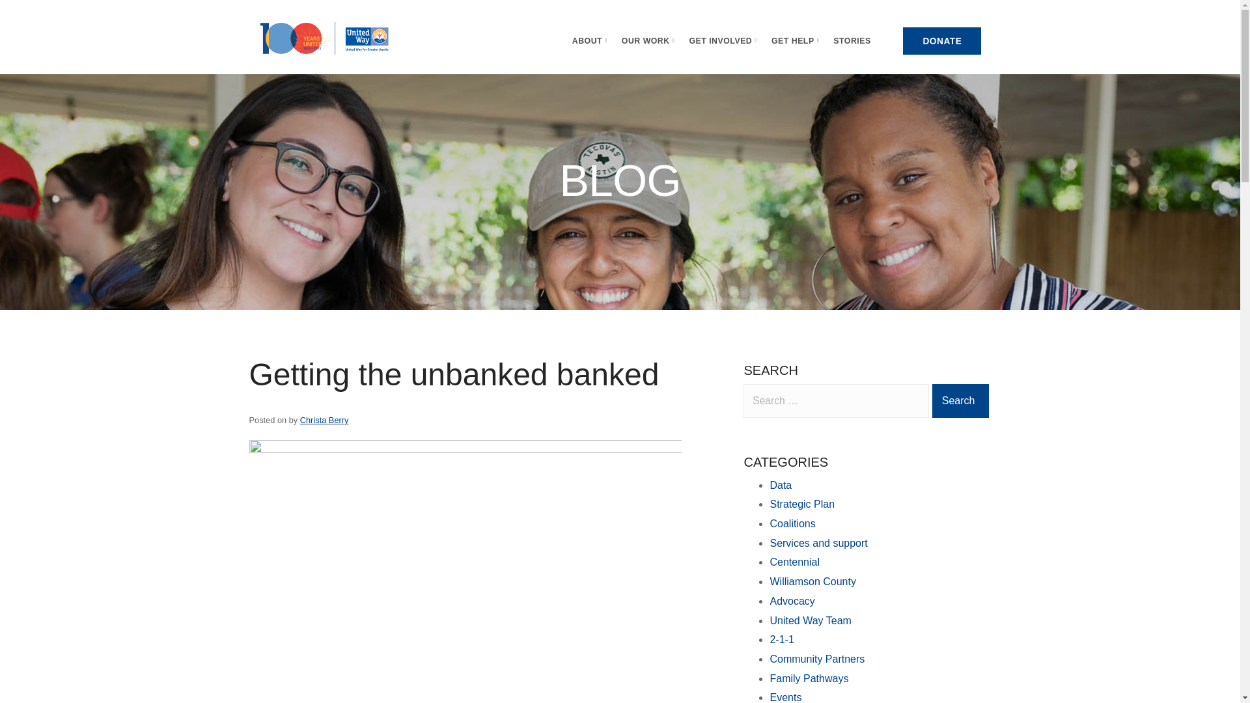 This screenshot has width=1250, height=703. I want to click on OUR WORK, so click(648, 41).